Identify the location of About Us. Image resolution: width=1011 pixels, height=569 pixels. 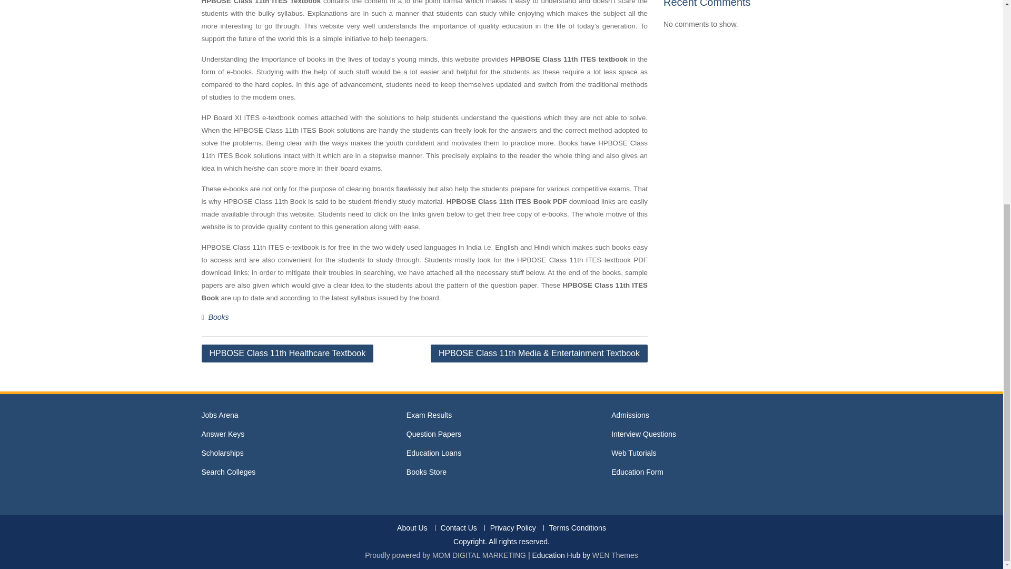
(412, 528).